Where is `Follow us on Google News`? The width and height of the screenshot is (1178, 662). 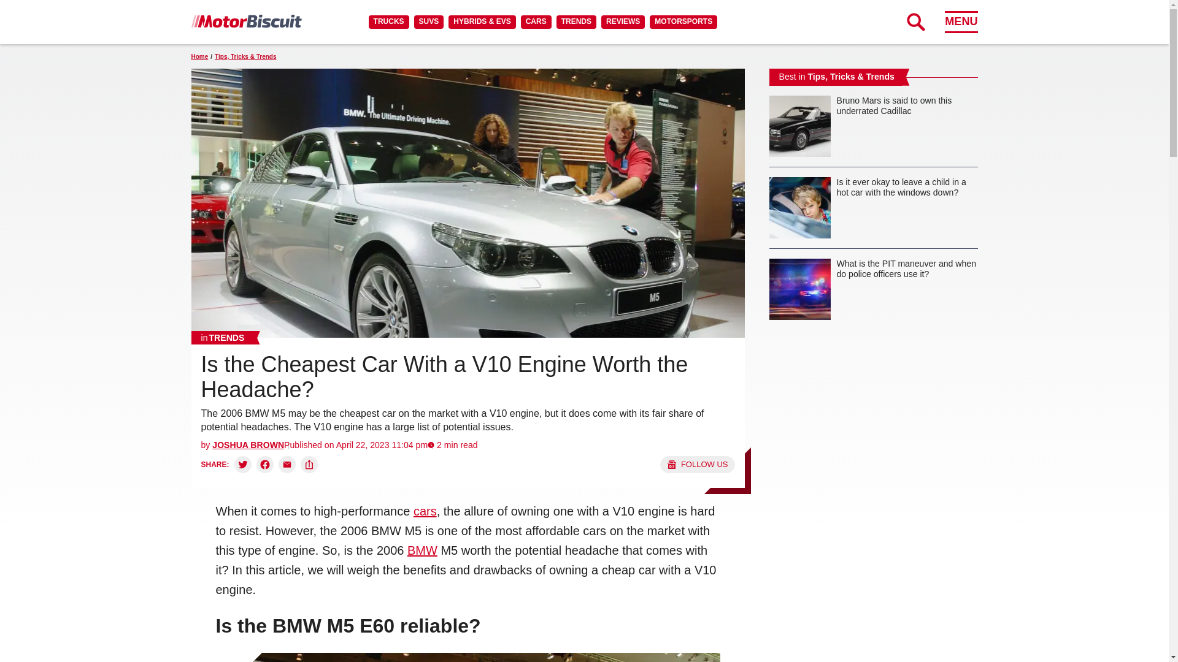 Follow us on Google News is located at coordinates (697, 465).